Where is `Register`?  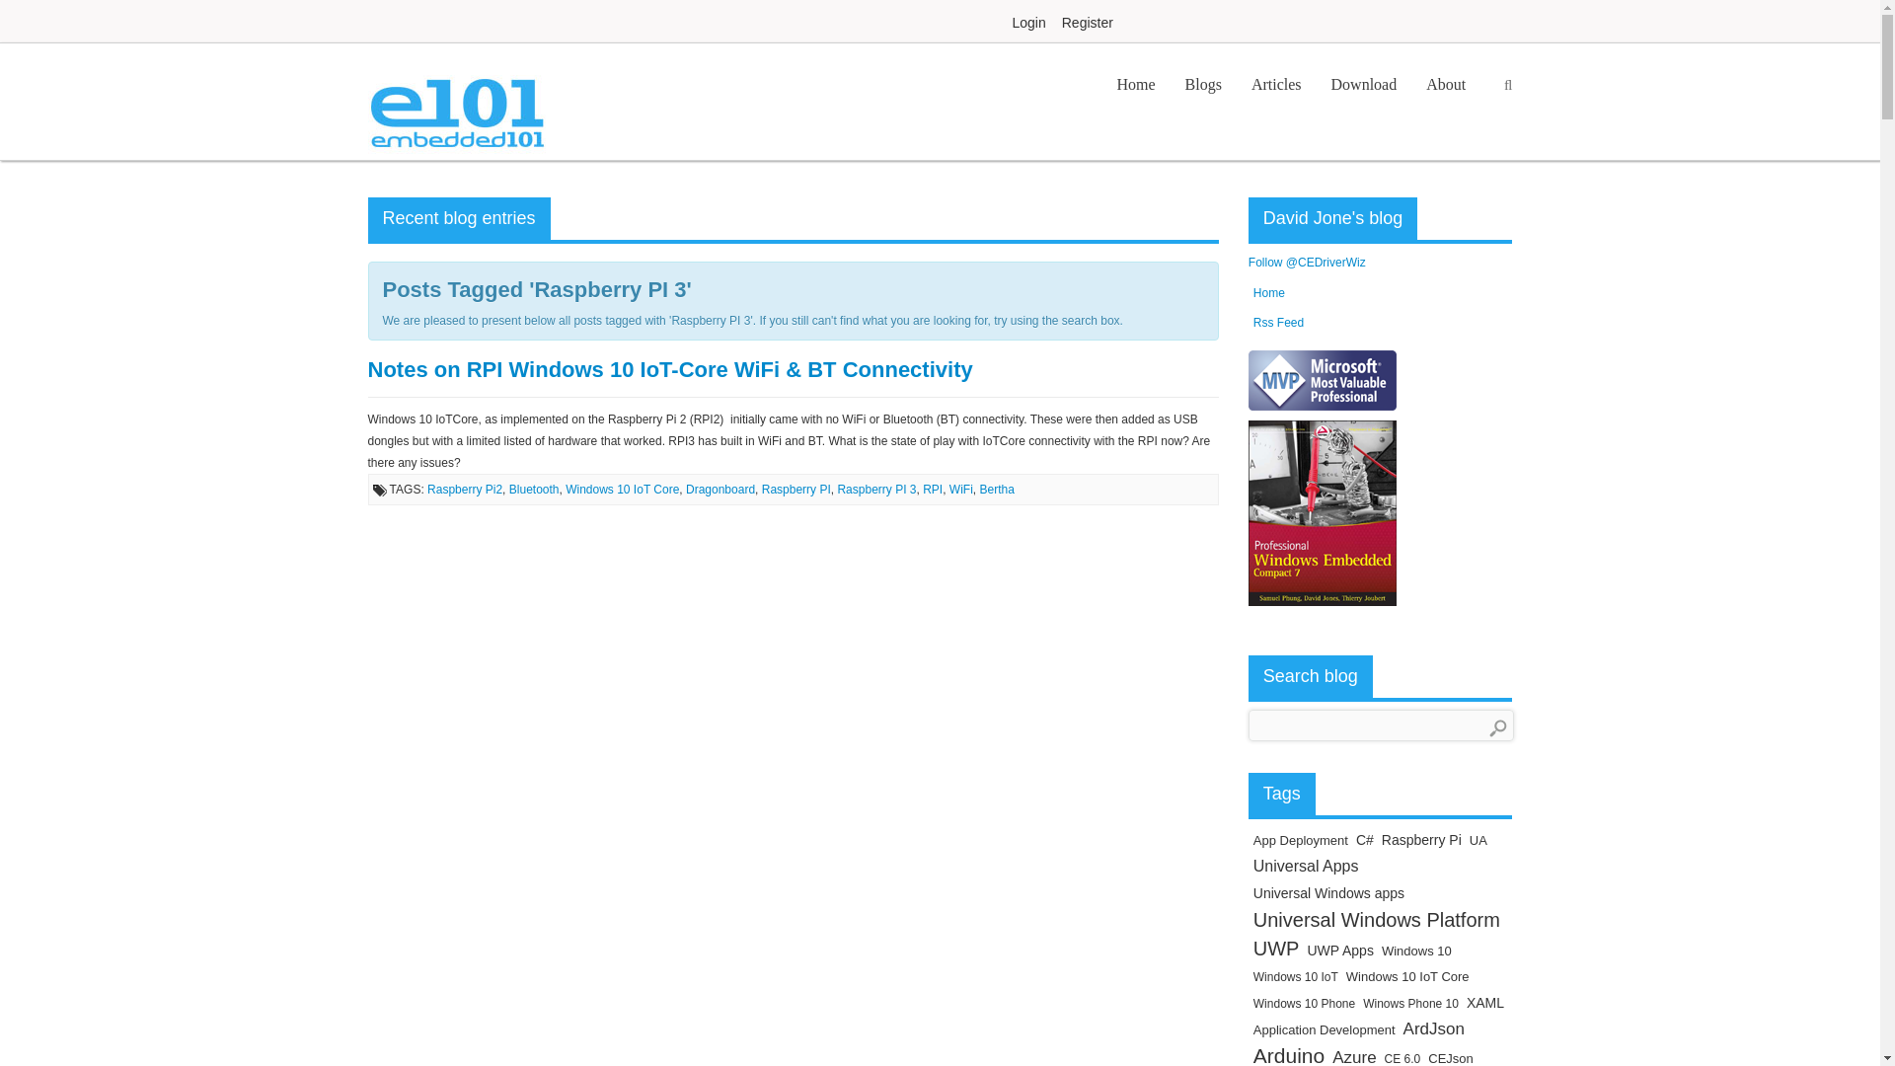
Register is located at coordinates (1088, 22).